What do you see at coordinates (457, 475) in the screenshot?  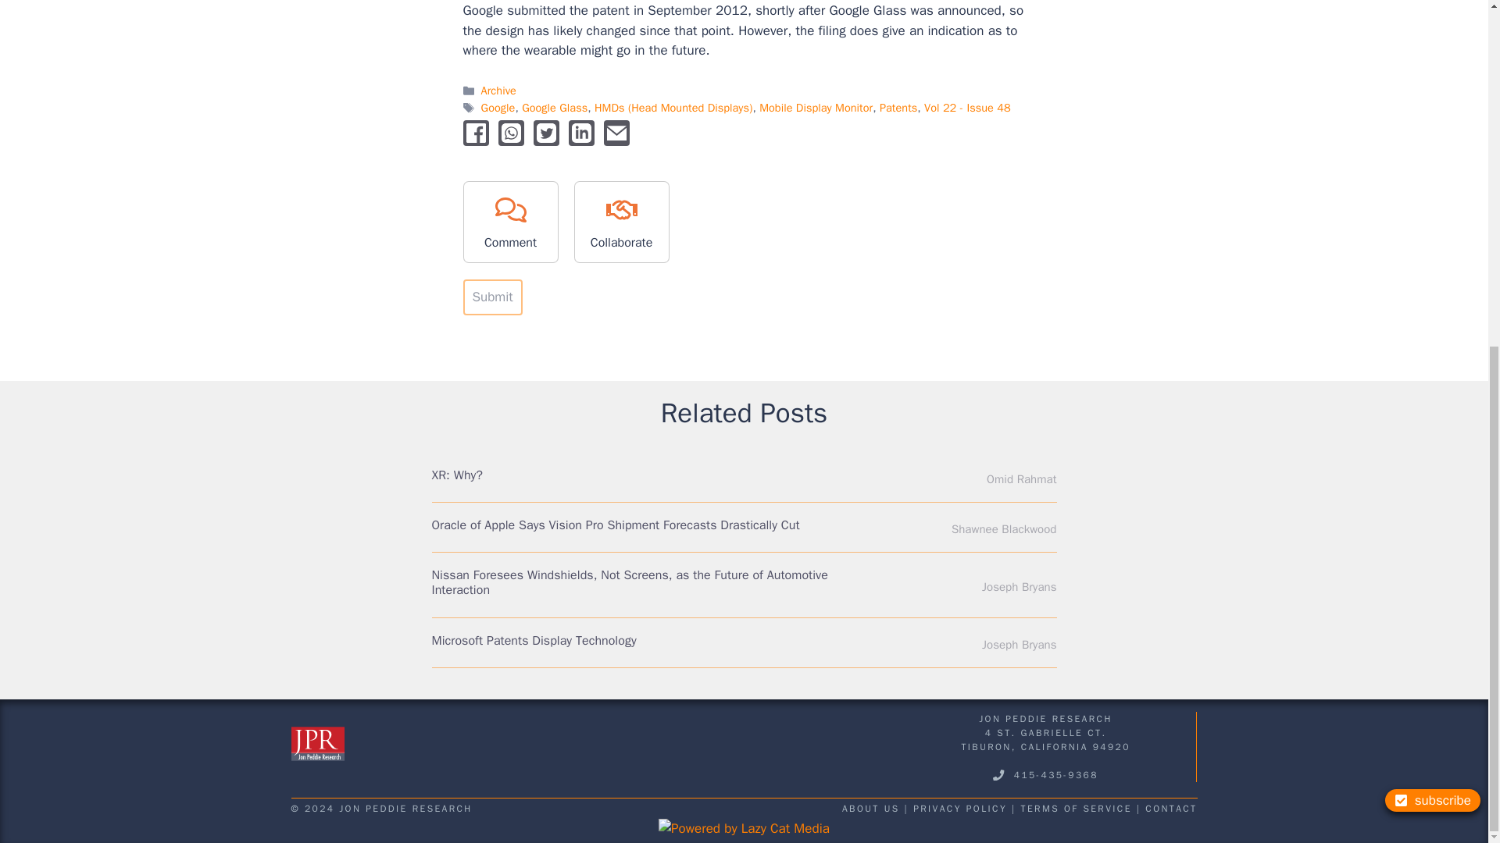 I see `XR: Why?` at bounding box center [457, 475].